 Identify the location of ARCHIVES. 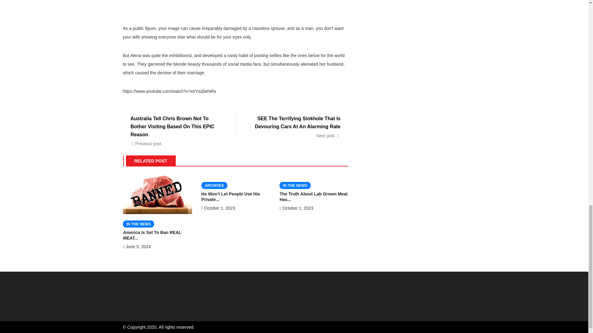
(214, 185).